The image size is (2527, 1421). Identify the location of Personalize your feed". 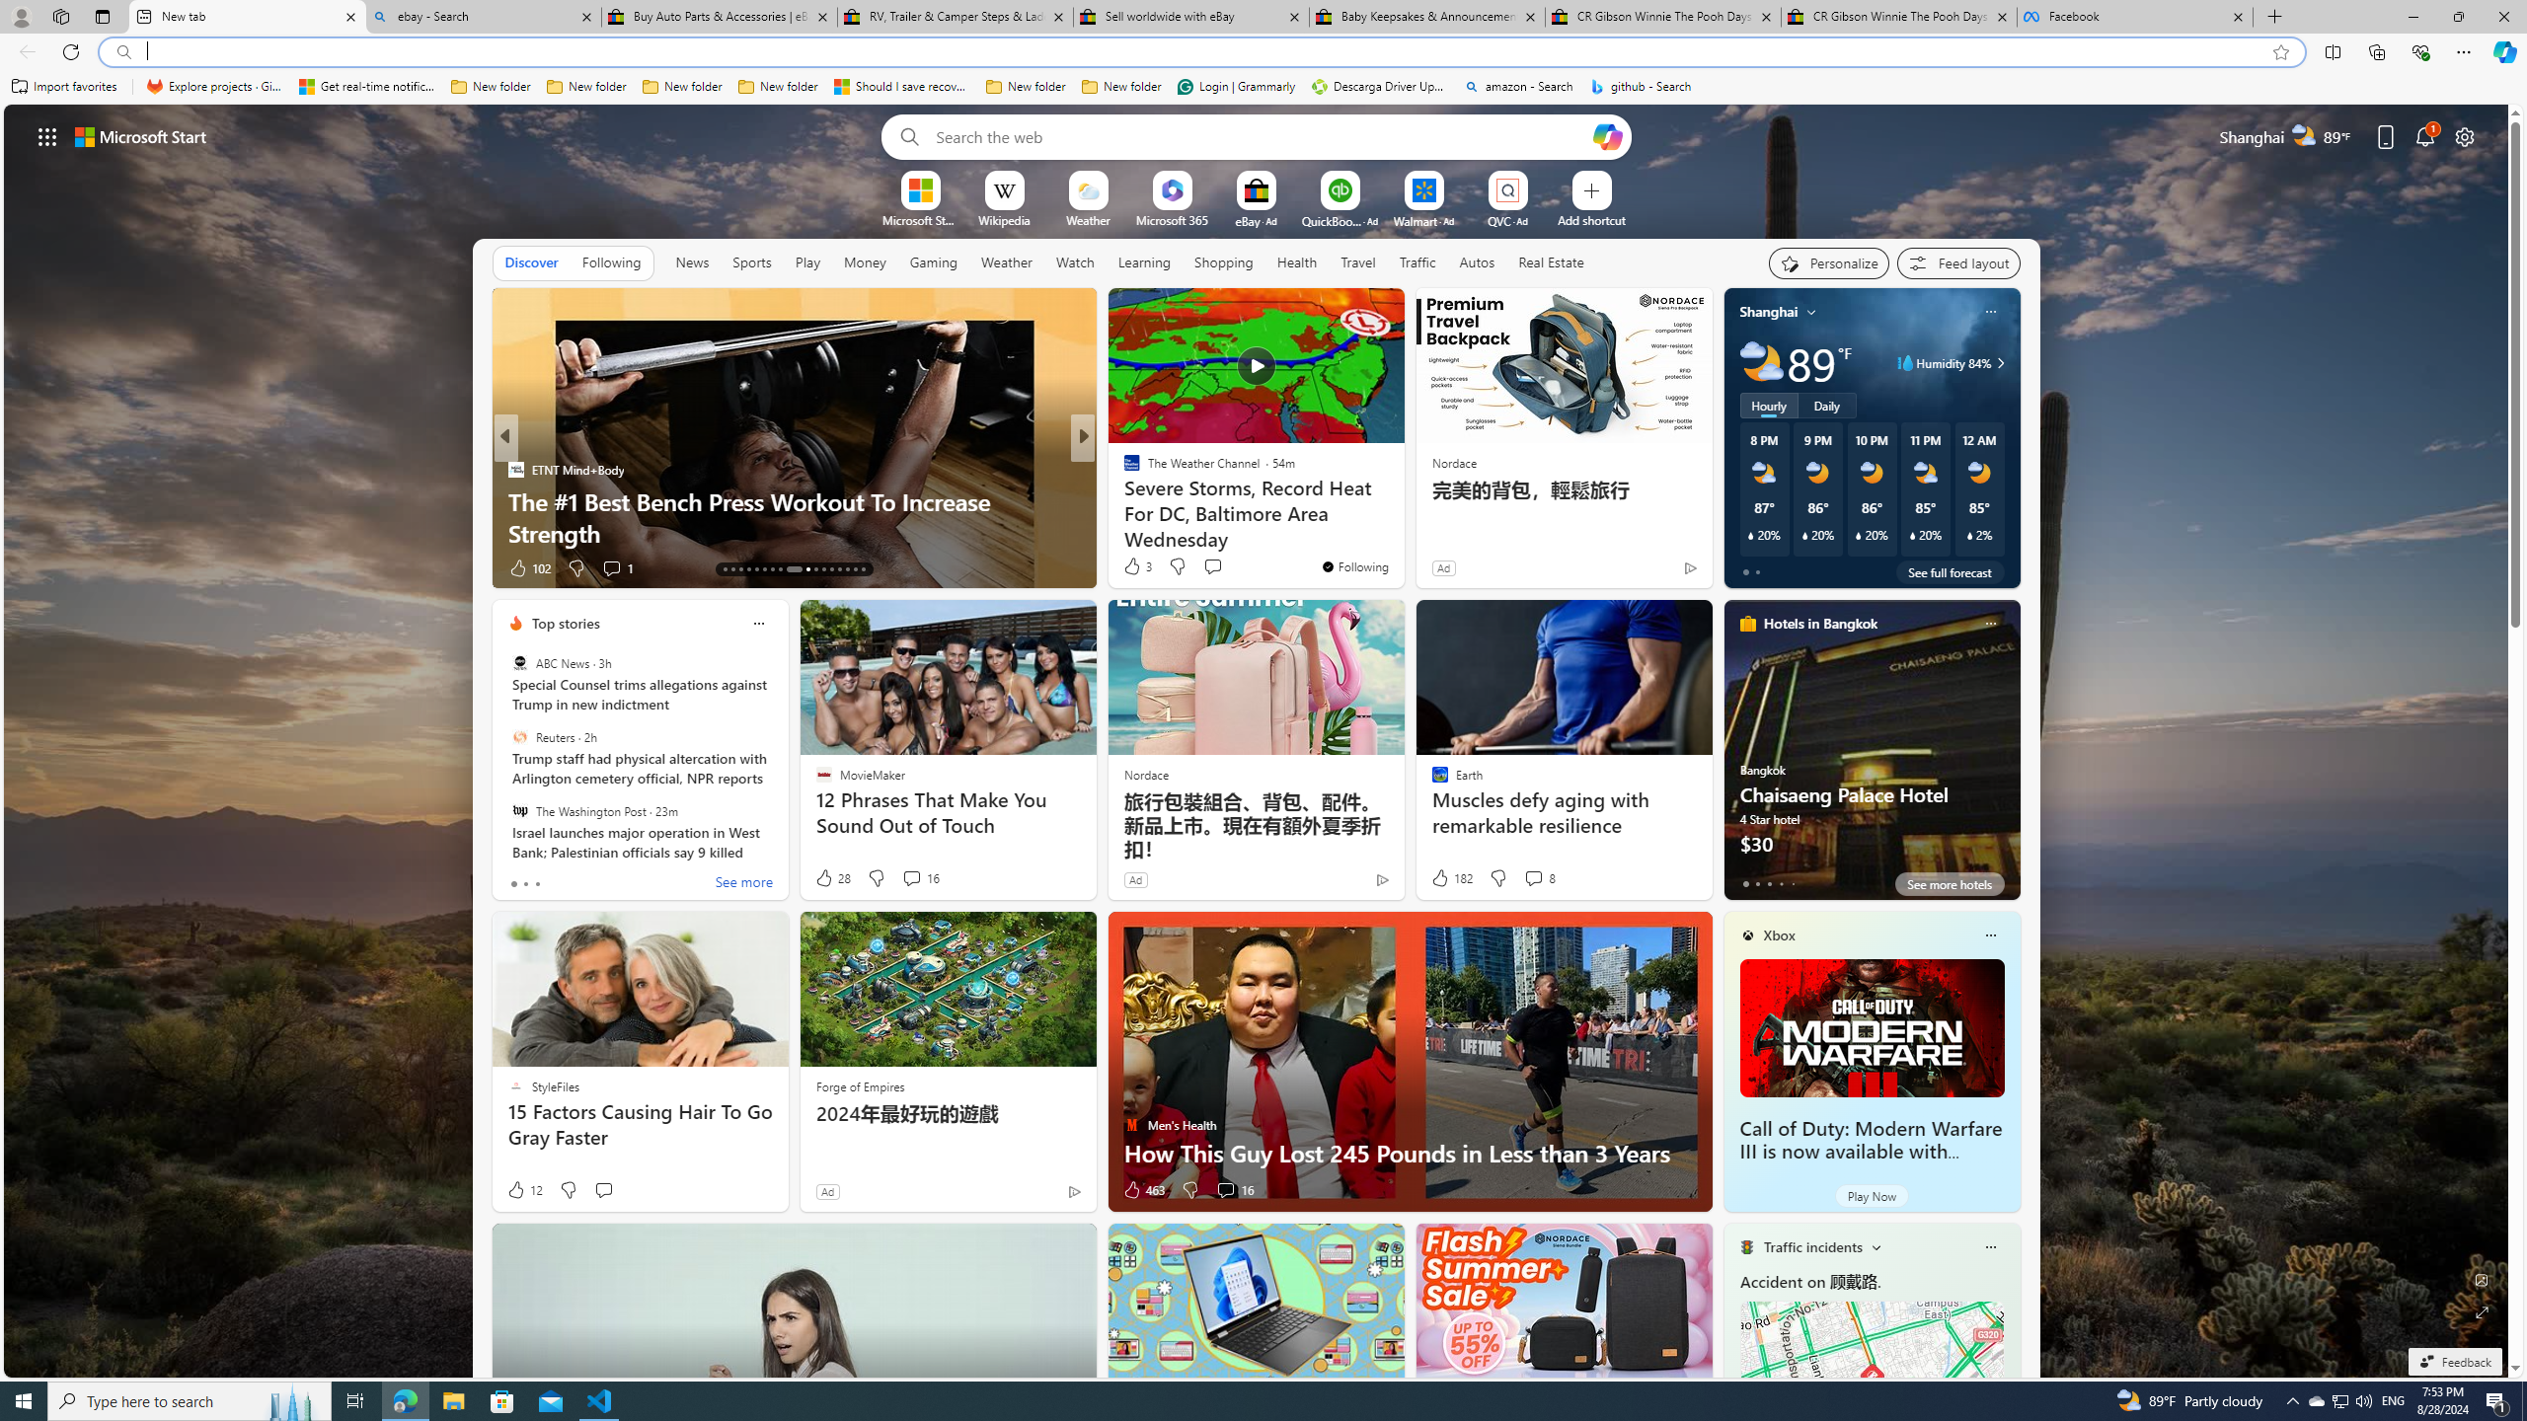
(1829, 262).